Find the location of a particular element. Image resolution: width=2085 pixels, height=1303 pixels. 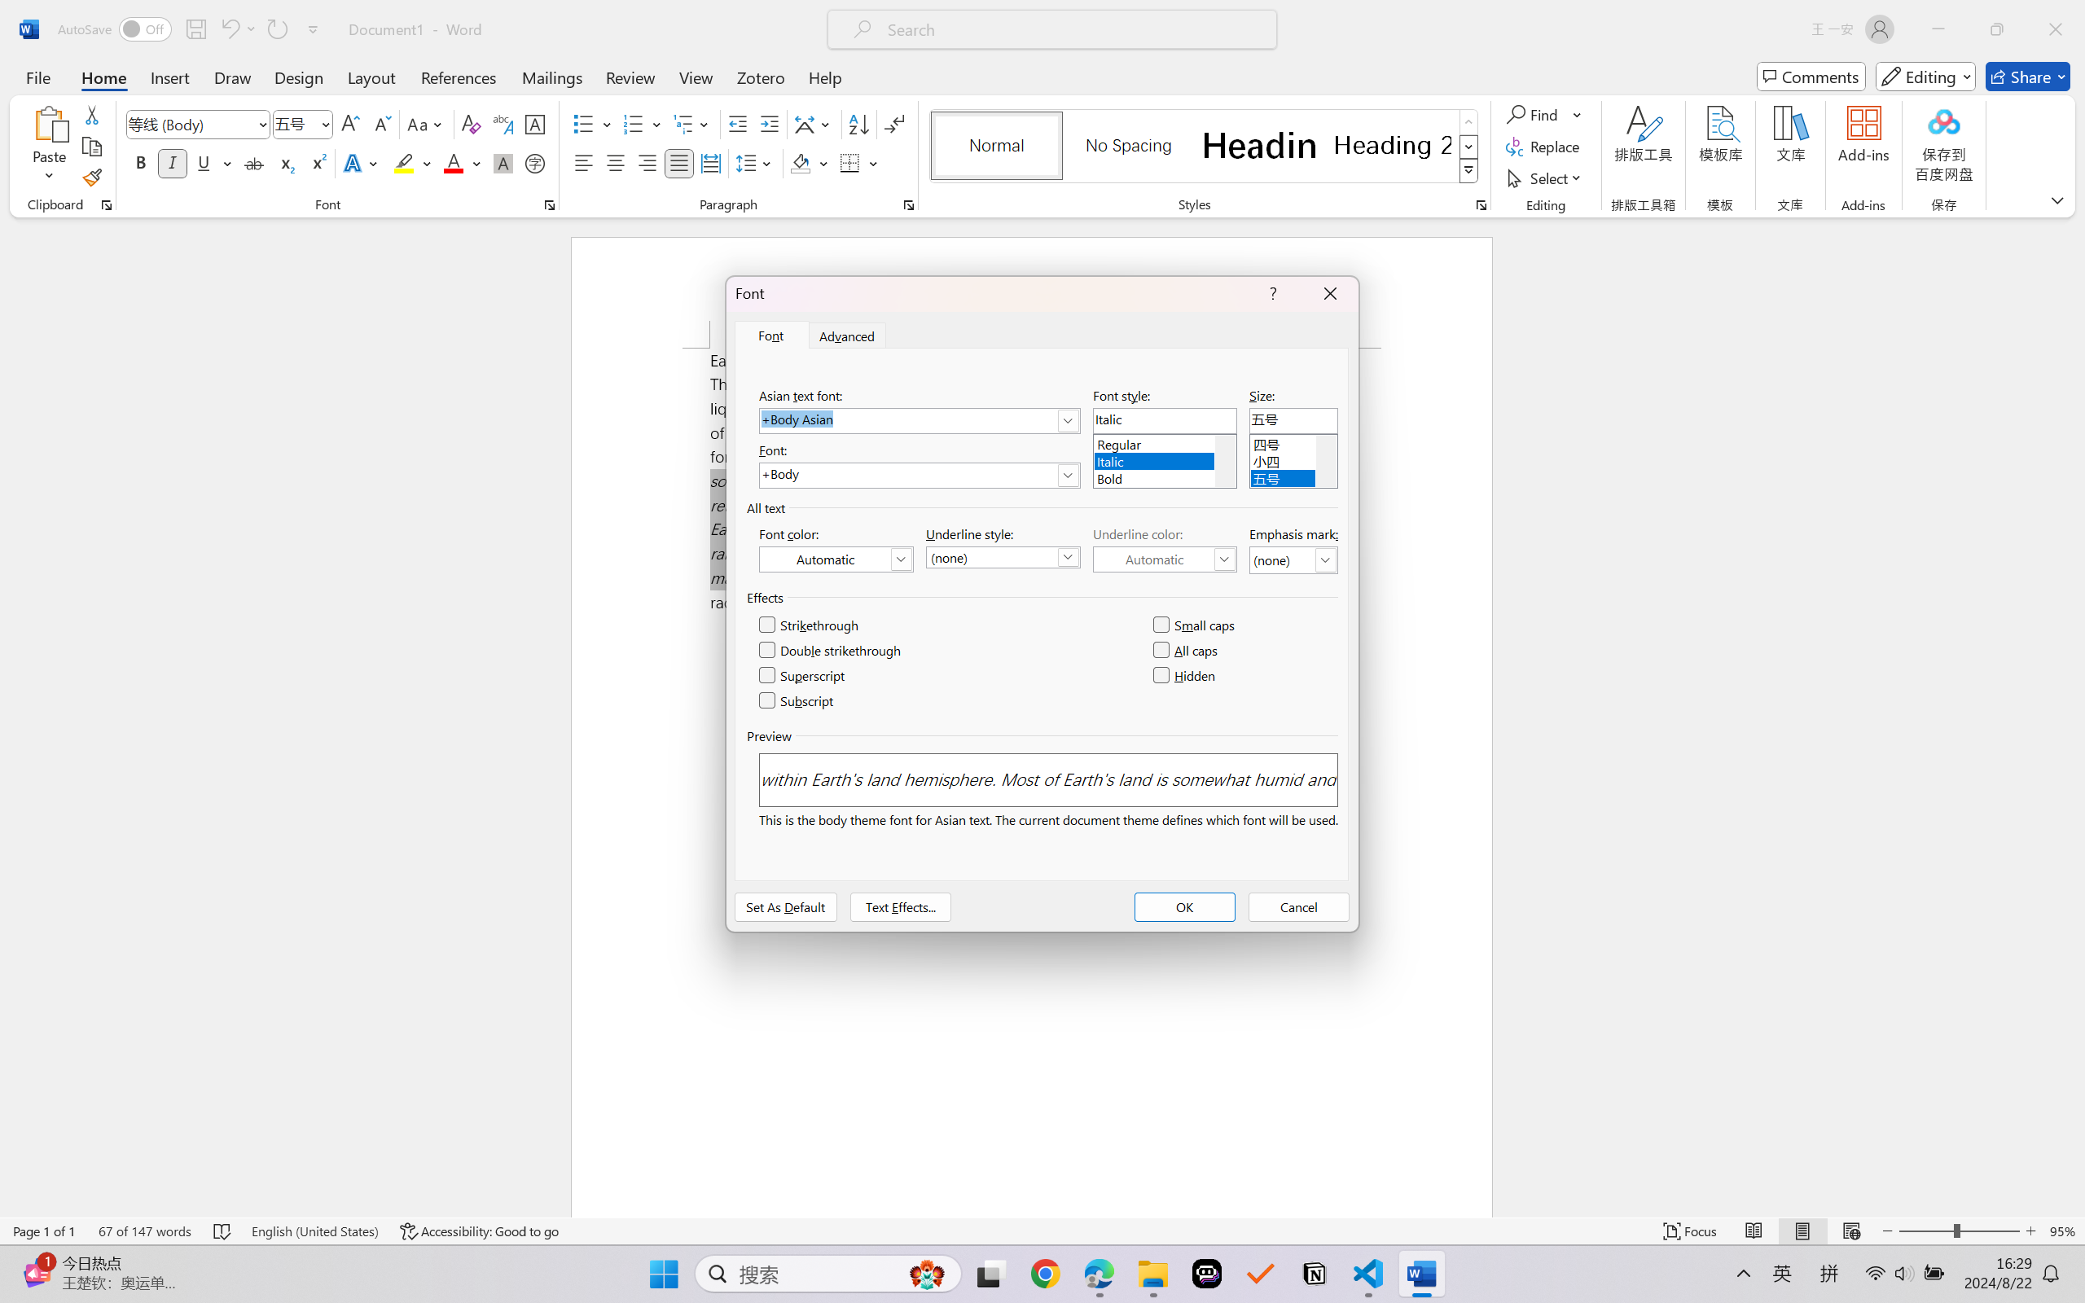

Size: is located at coordinates (1293, 420).